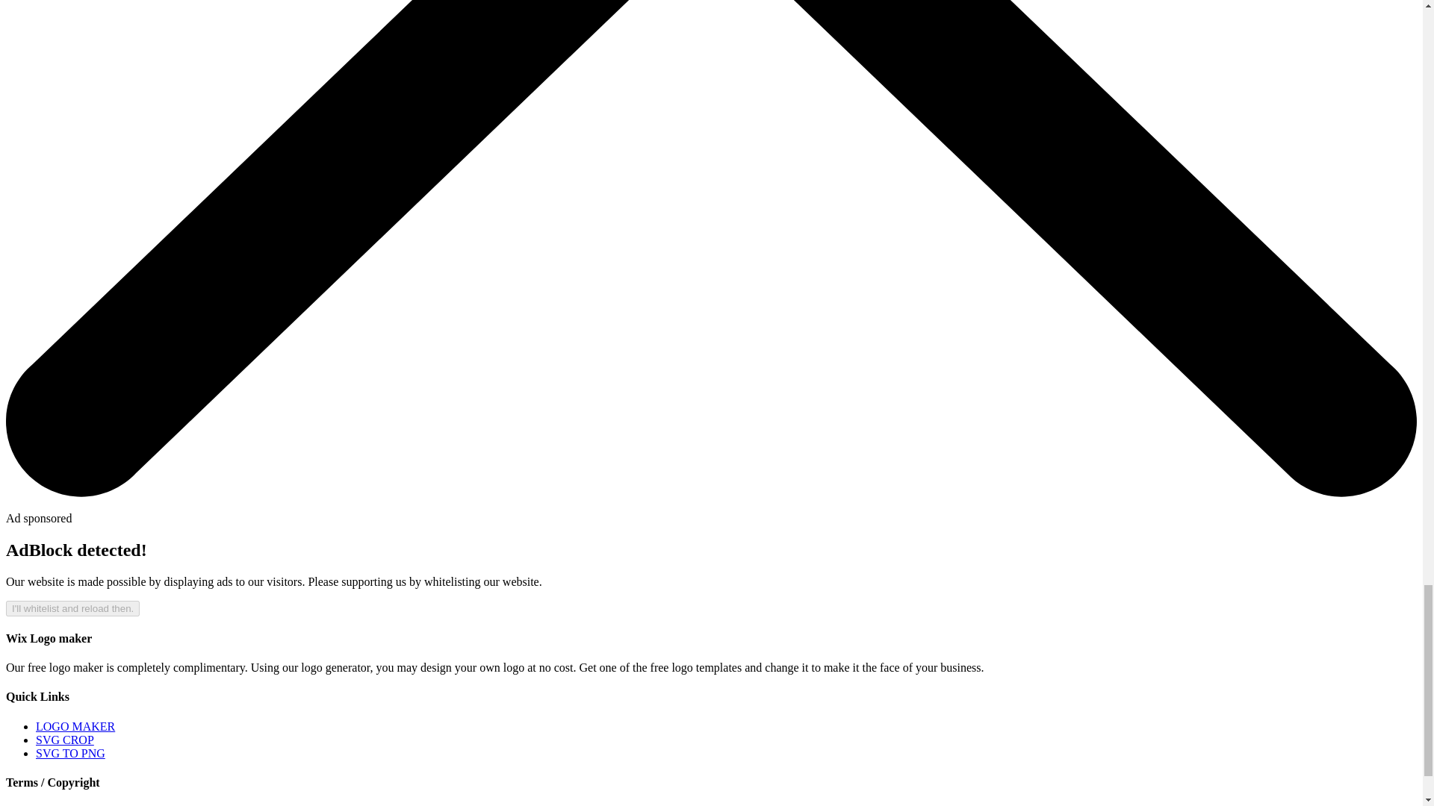 The width and height of the screenshot is (1434, 806). What do you see at coordinates (65, 740) in the screenshot?
I see `SVG CROP` at bounding box center [65, 740].